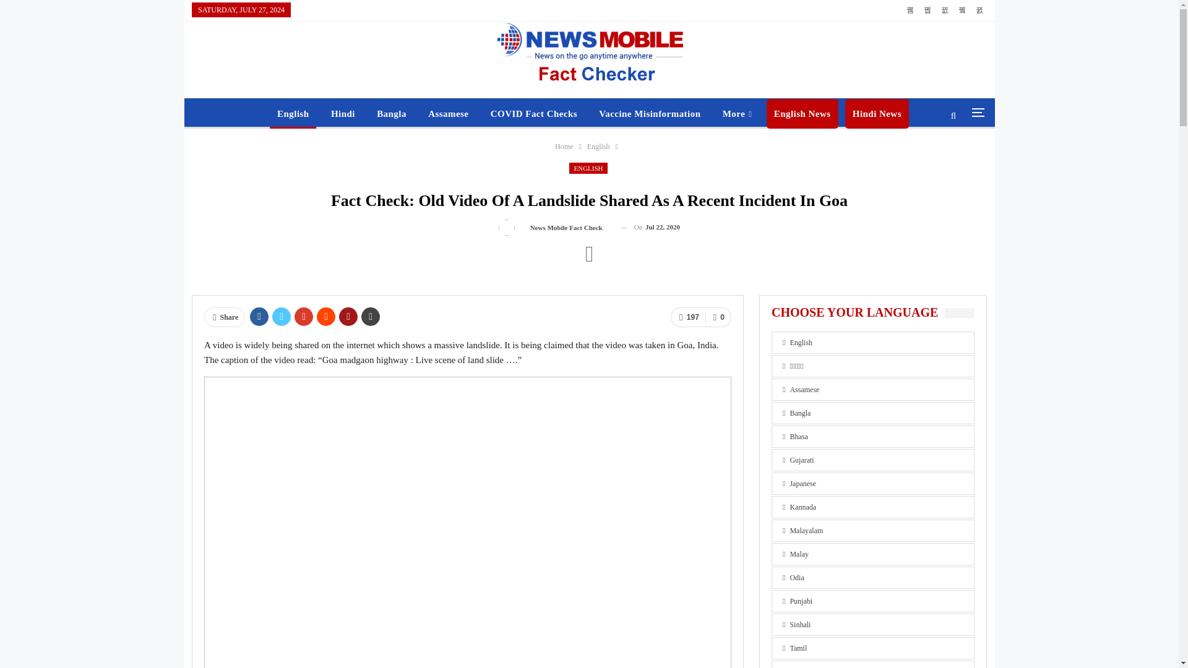 Image resolution: width=1188 pixels, height=668 pixels. Describe the element at coordinates (293, 114) in the screenshot. I see `English` at that location.